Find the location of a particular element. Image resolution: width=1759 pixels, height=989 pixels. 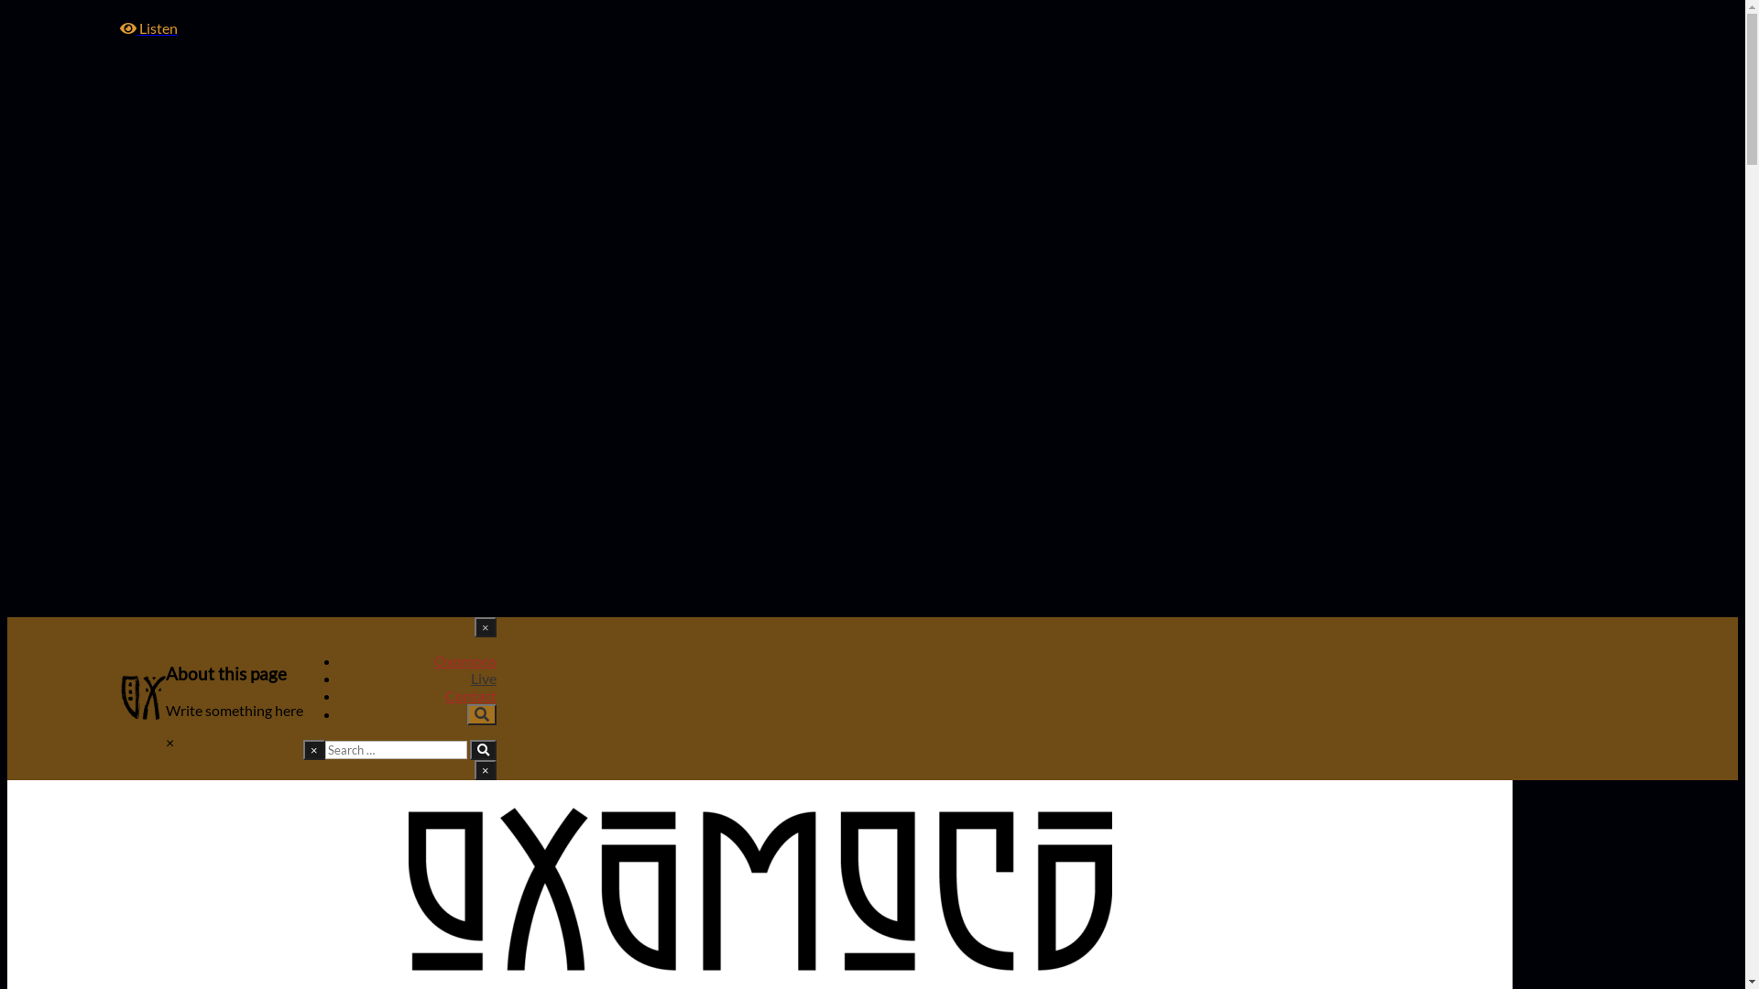

Contact is located at coordinates (471, 696).